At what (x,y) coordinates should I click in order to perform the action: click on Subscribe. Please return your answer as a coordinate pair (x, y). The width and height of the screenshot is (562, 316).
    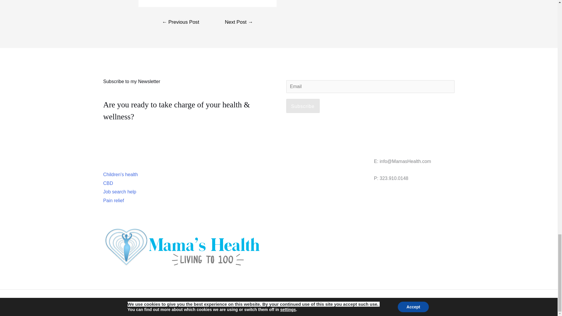
    Looking at the image, I should click on (303, 106).